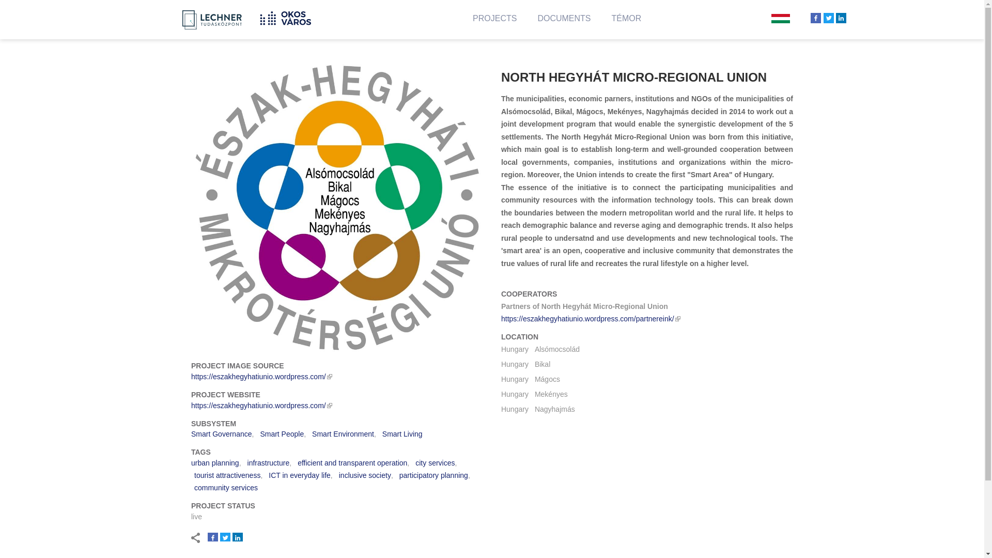 This screenshot has height=558, width=992. What do you see at coordinates (213, 537) in the screenshot?
I see `Share on Facebook` at bounding box center [213, 537].